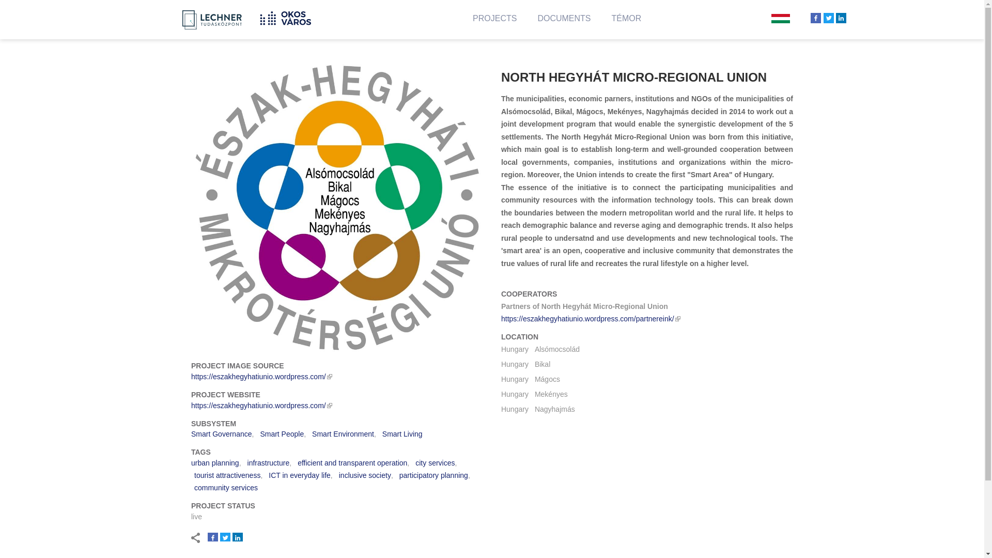 This screenshot has height=558, width=992. What do you see at coordinates (213, 537) in the screenshot?
I see `Share on Facebook` at bounding box center [213, 537].